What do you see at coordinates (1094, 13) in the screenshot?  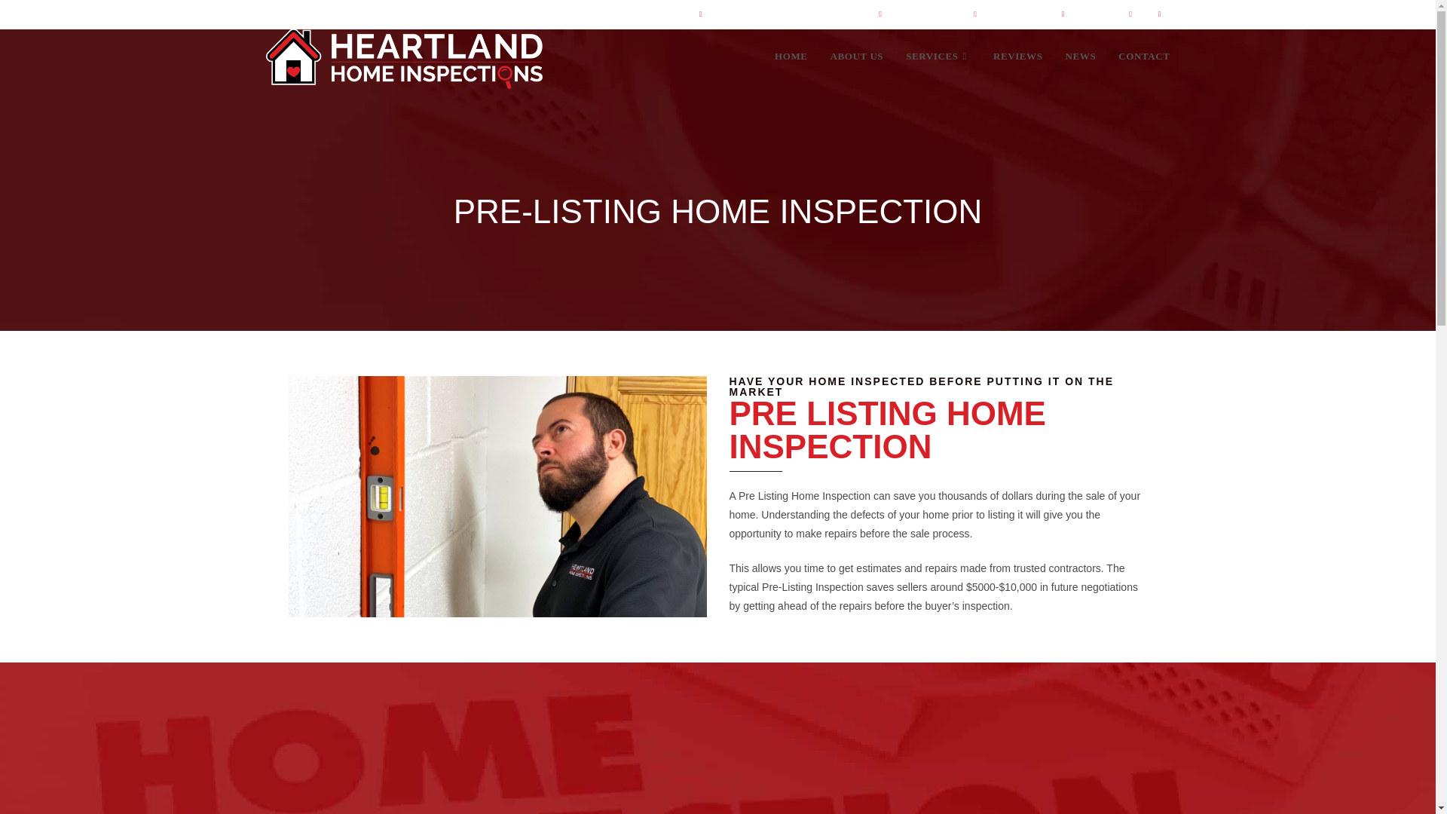 I see `Email Us` at bounding box center [1094, 13].